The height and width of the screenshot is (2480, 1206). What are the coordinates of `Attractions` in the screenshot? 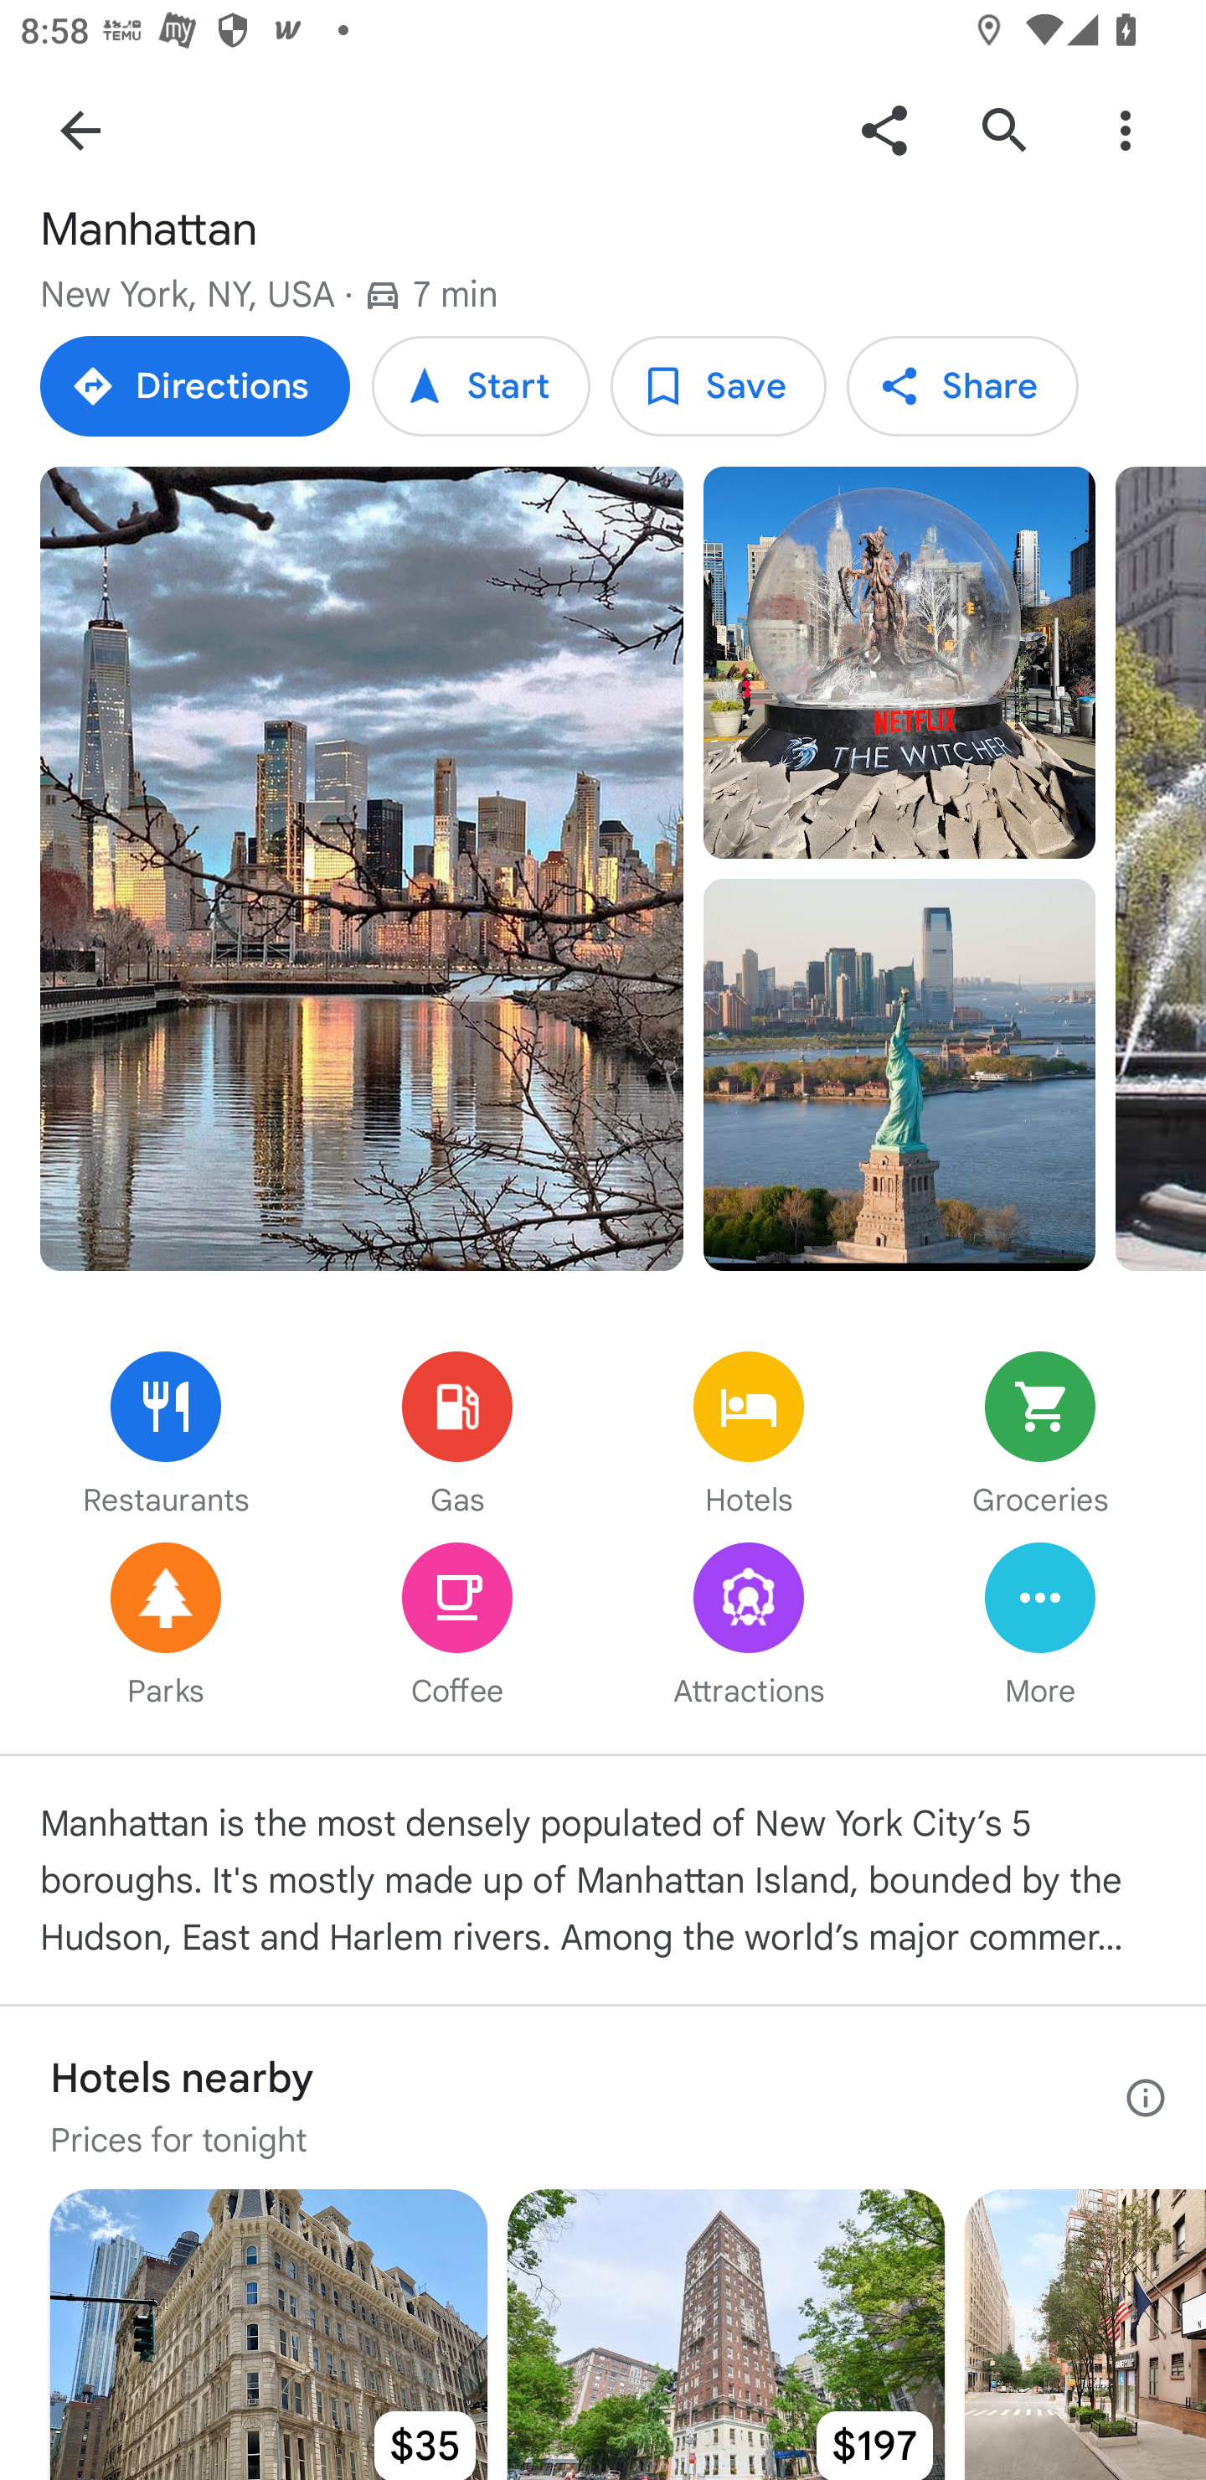 It's located at (749, 1628).